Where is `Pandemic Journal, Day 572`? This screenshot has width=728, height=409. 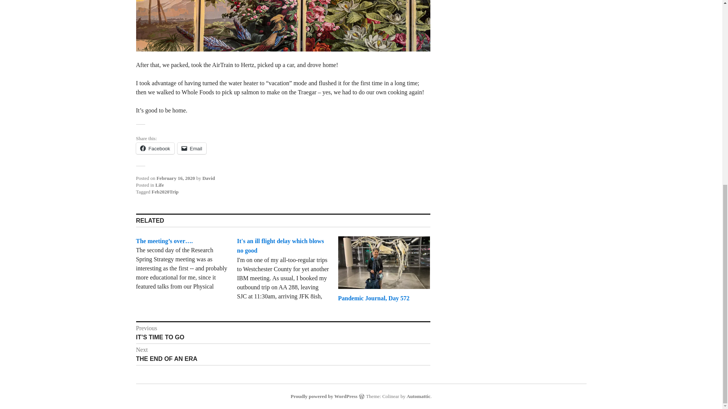 Pandemic Journal, Day 572 is located at coordinates (374, 298).